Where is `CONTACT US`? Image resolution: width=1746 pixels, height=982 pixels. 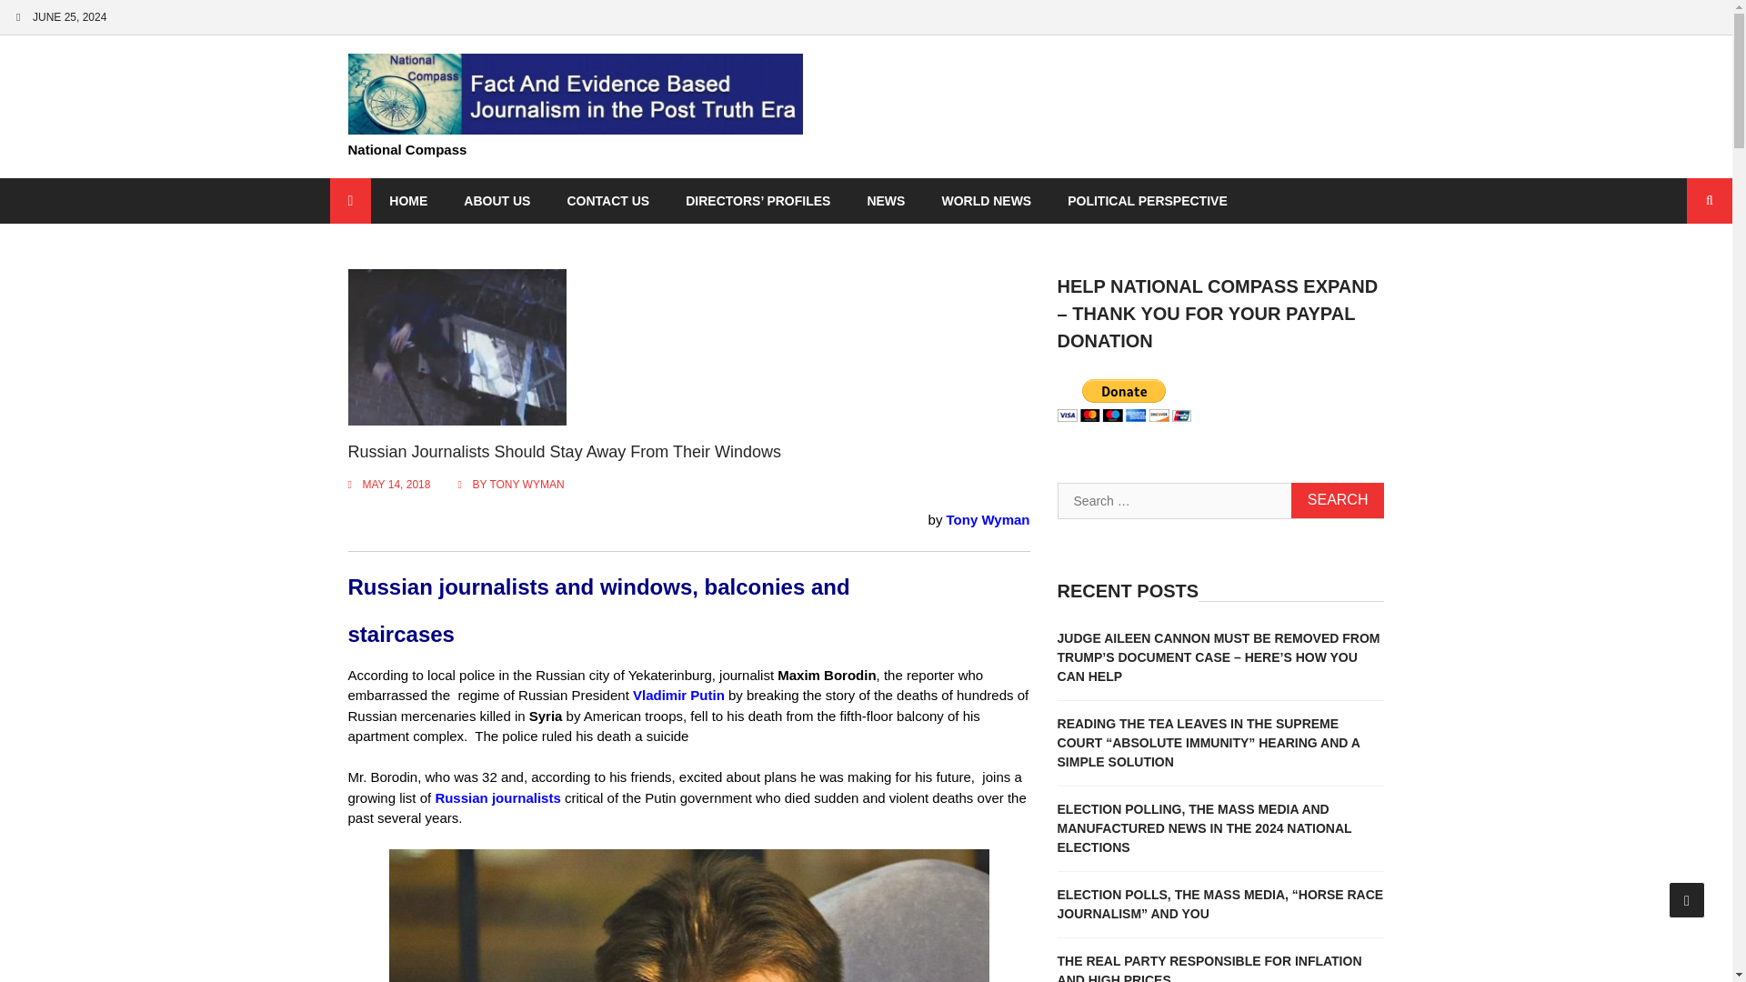 CONTACT US is located at coordinates (607, 201).